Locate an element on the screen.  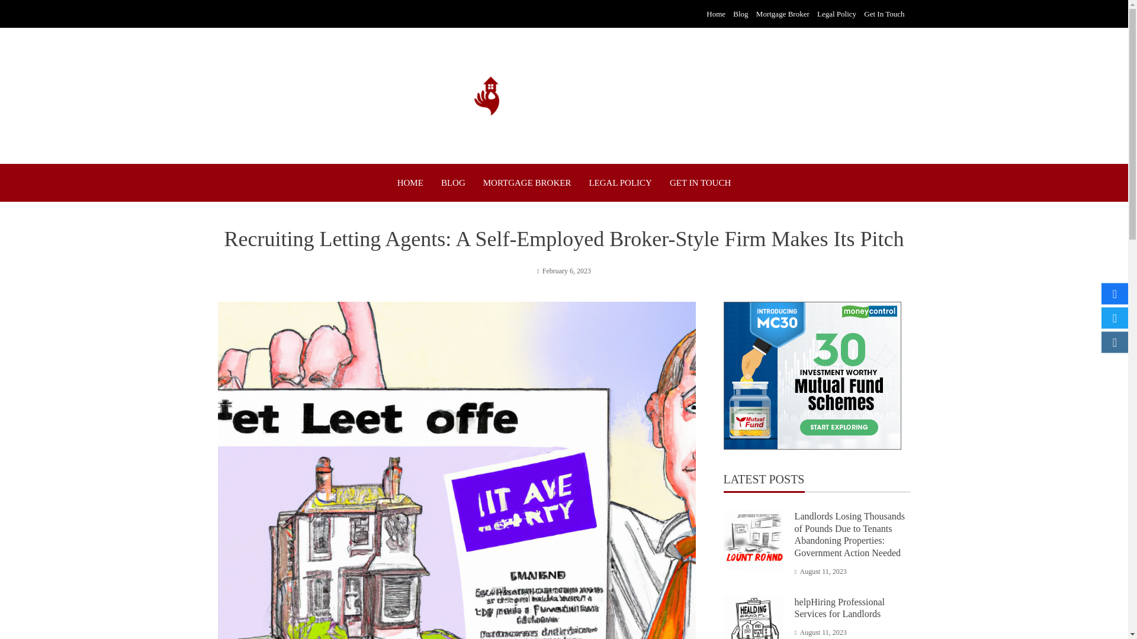
BLOG is located at coordinates (452, 182).